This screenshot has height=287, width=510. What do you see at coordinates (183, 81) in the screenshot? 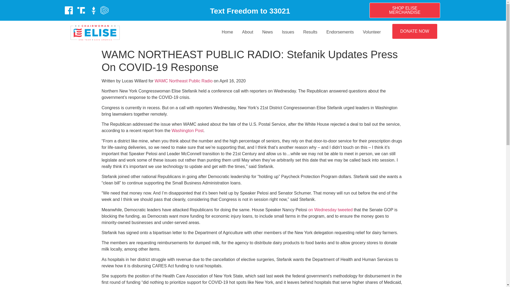
I see `WAMC Northeast Public Radio` at bounding box center [183, 81].